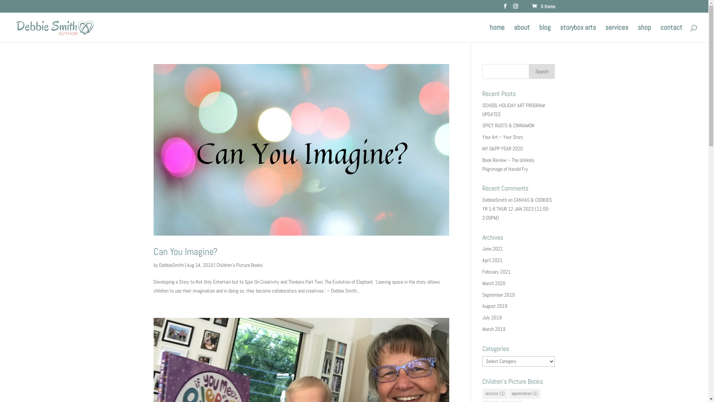 Image resolution: width=714 pixels, height=402 pixels. I want to click on April 2021, so click(492, 260).